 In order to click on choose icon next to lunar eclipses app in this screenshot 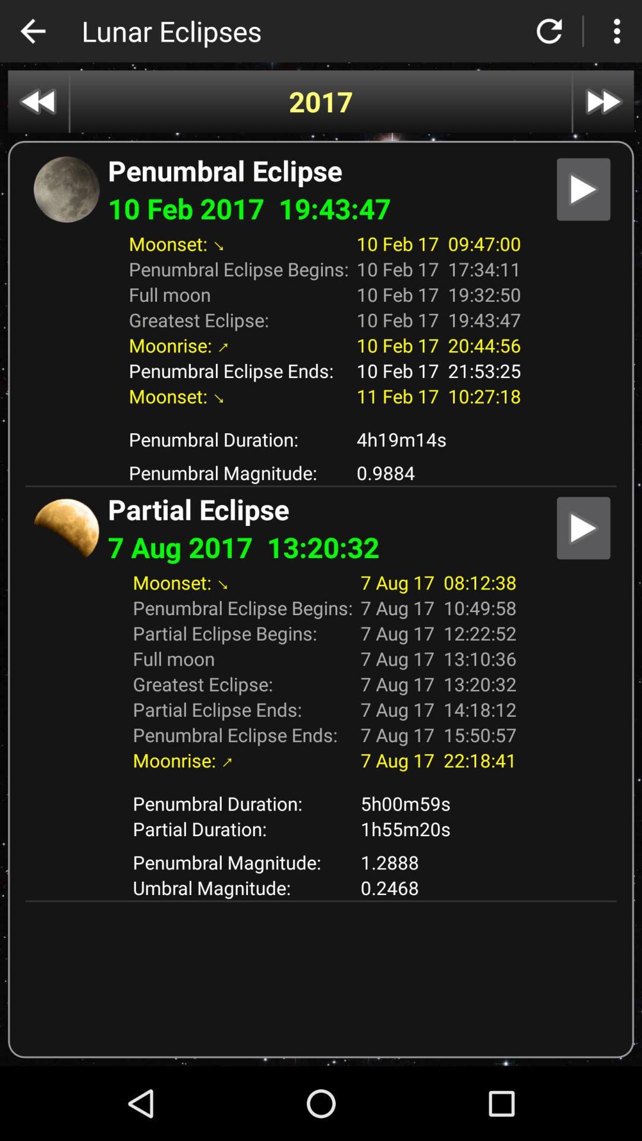, I will do `click(33, 31)`.